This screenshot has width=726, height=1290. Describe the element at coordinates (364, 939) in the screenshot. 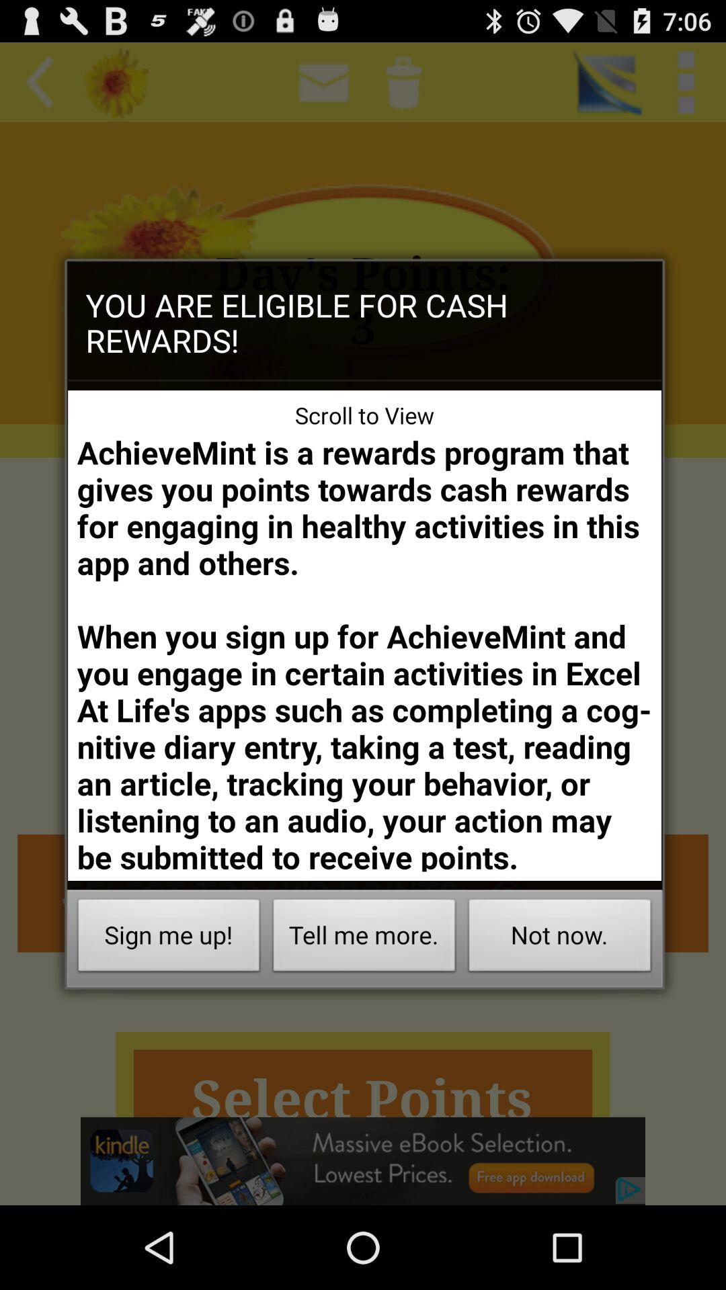

I see `launch the tell me more. at the bottom` at that location.